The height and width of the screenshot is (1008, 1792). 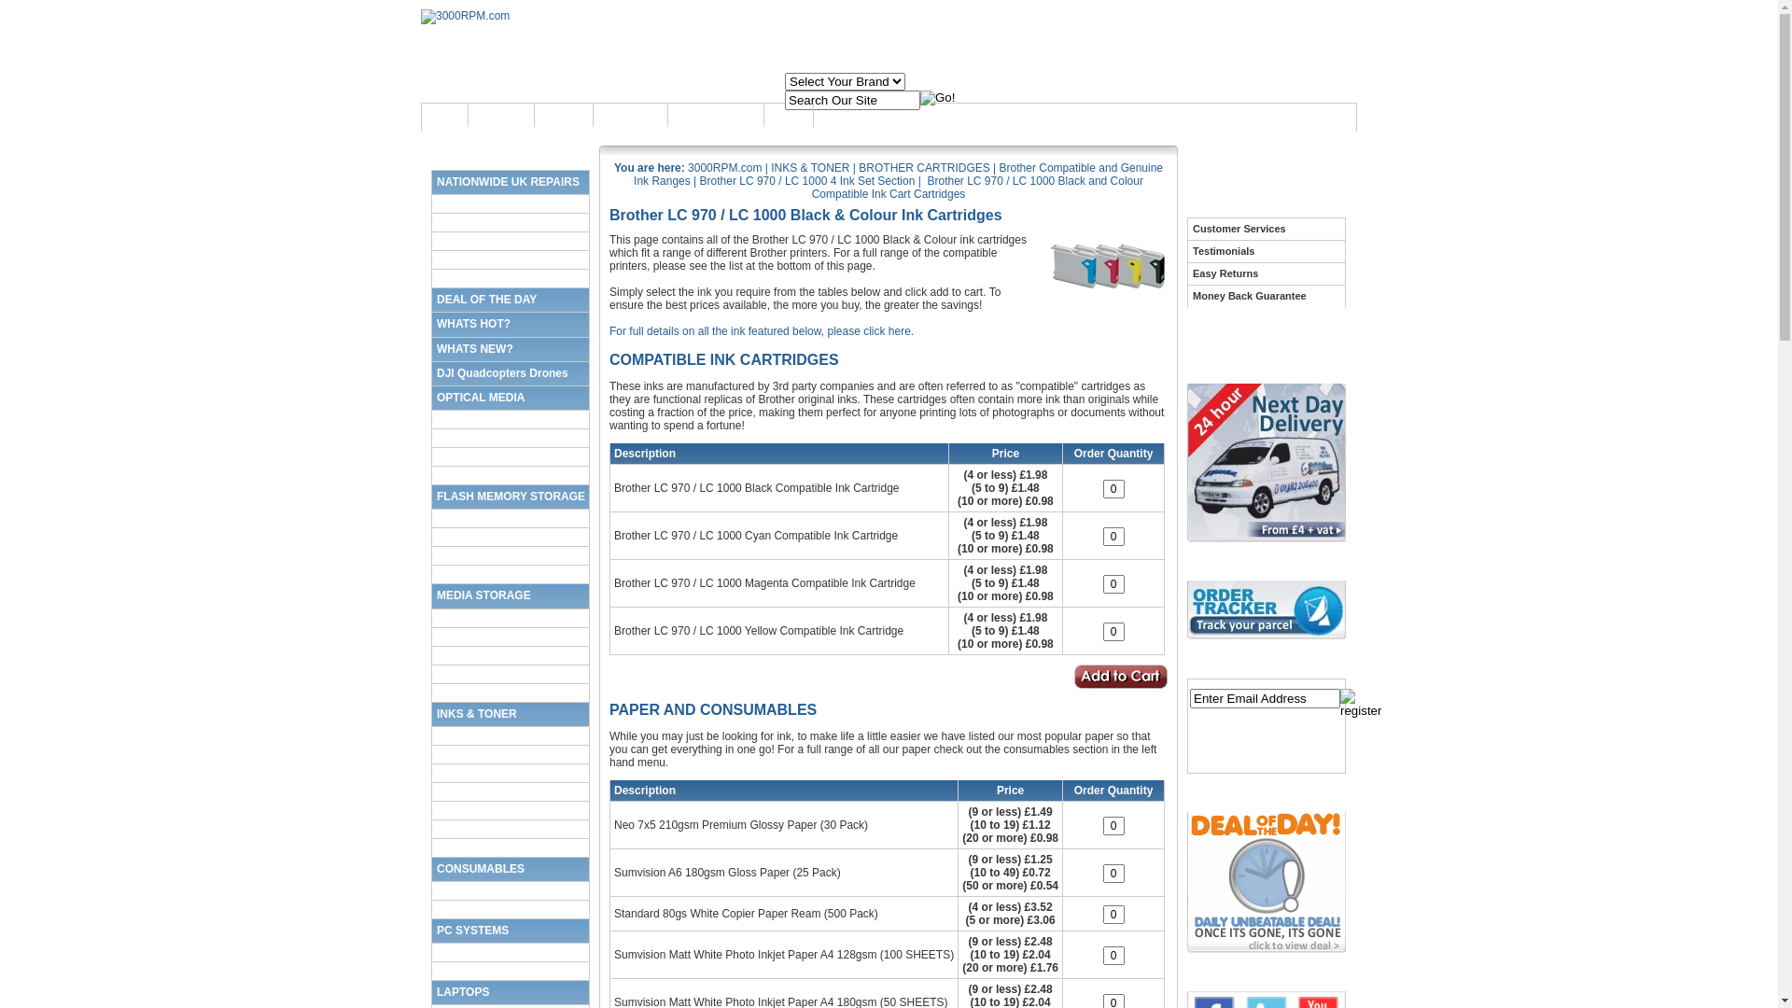 What do you see at coordinates (511, 182) in the screenshot?
I see `NATIONWIDE UK REPAIRS` at bounding box center [511, 182].